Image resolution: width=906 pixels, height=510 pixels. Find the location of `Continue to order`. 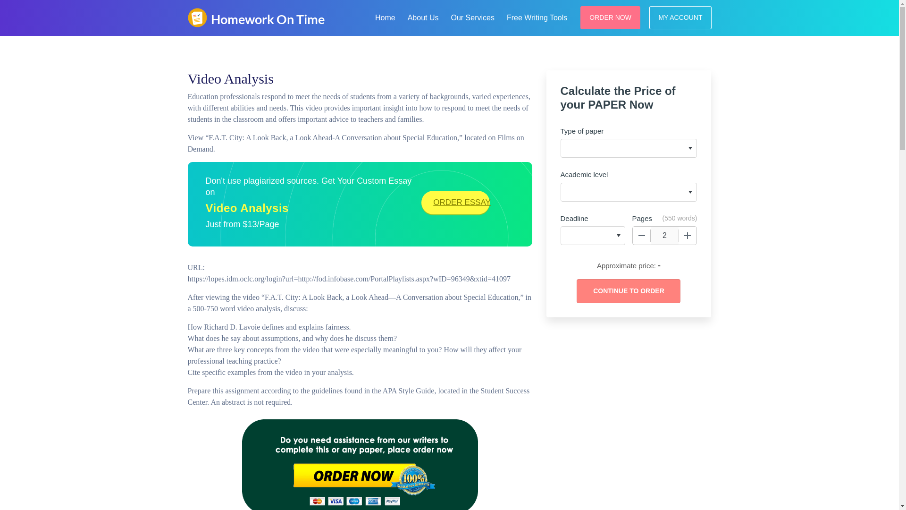

Continue to order is located at coordinates (628, 291).